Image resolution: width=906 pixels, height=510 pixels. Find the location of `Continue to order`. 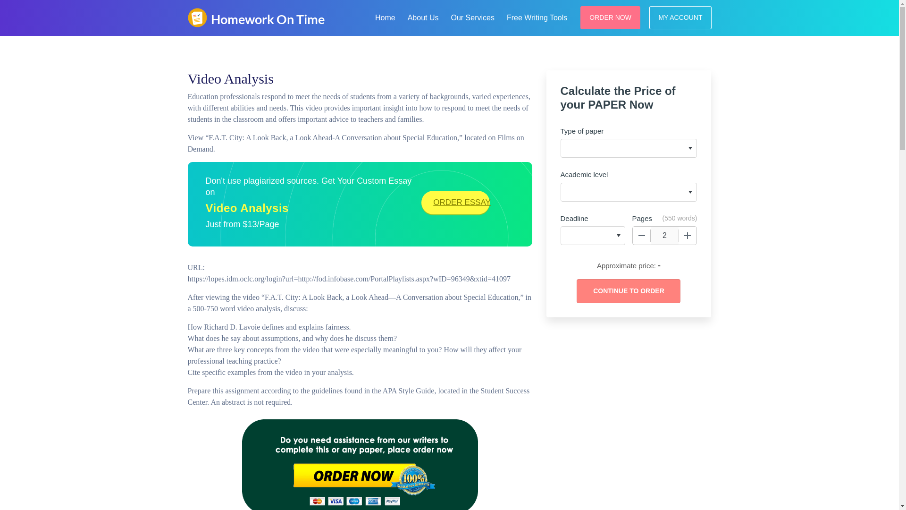

Continue to order is located at coordinates (628, 291).